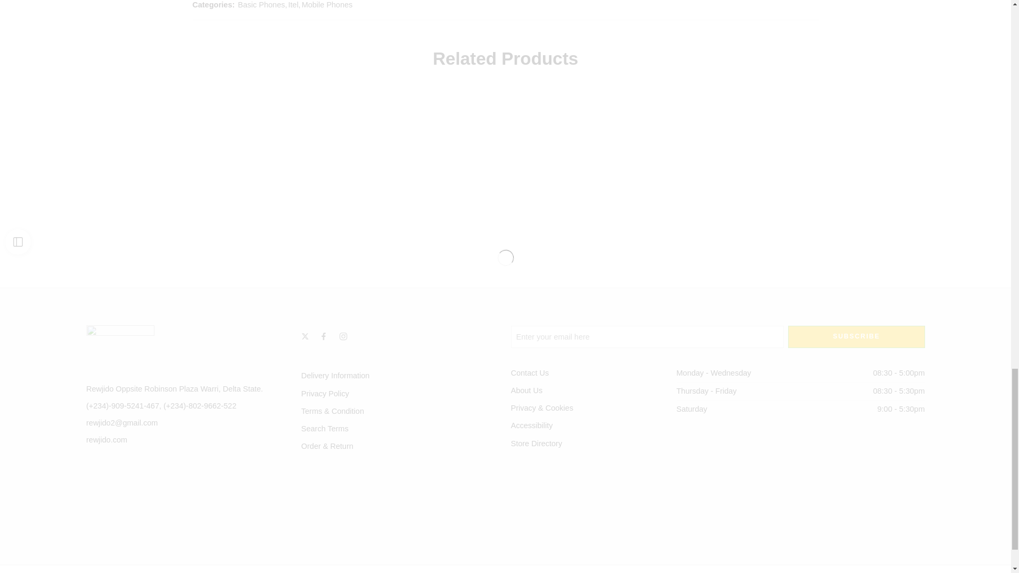 This screenshot has height=573, width=1019. I want to click on Basic Phones, so click(261, 5).